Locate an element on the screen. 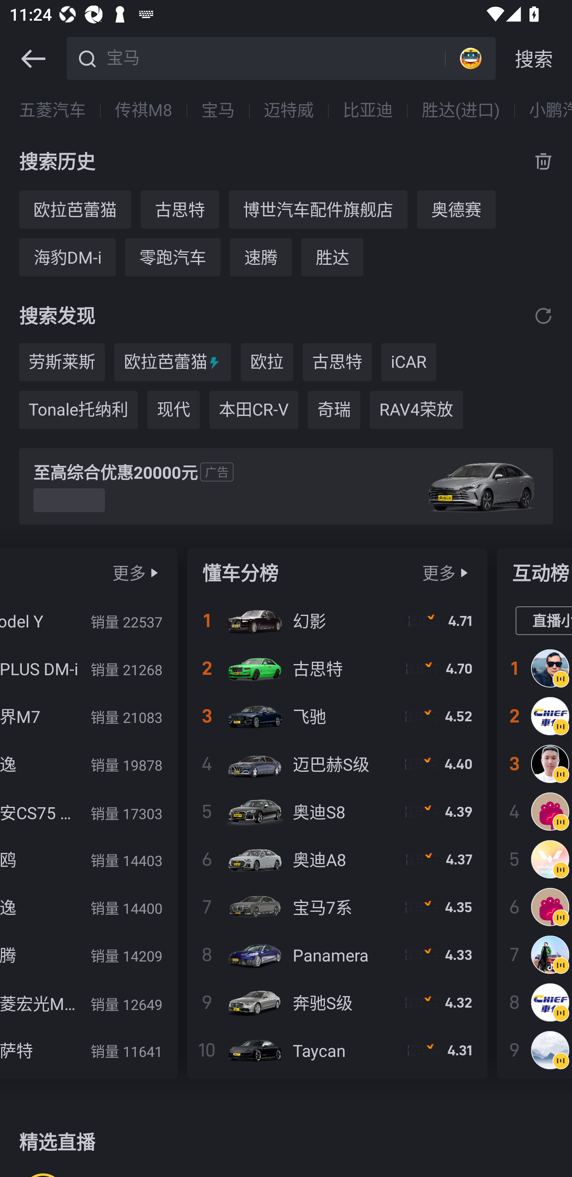 Image resolution: width=572 pixels, height=1177 pixels. Panamera 4.33 is located at coordinates (337, 954).